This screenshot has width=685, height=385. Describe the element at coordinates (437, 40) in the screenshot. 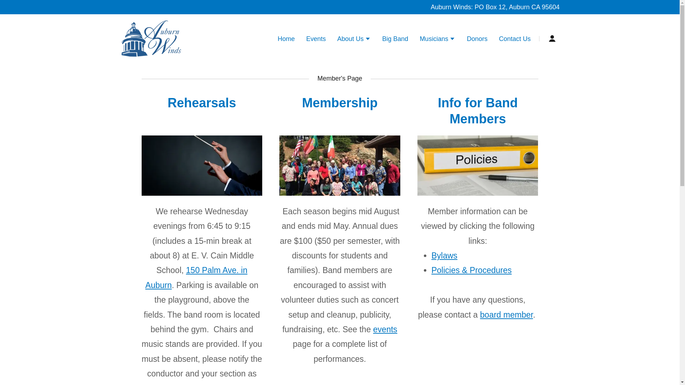

I see `Musicians` at that location.